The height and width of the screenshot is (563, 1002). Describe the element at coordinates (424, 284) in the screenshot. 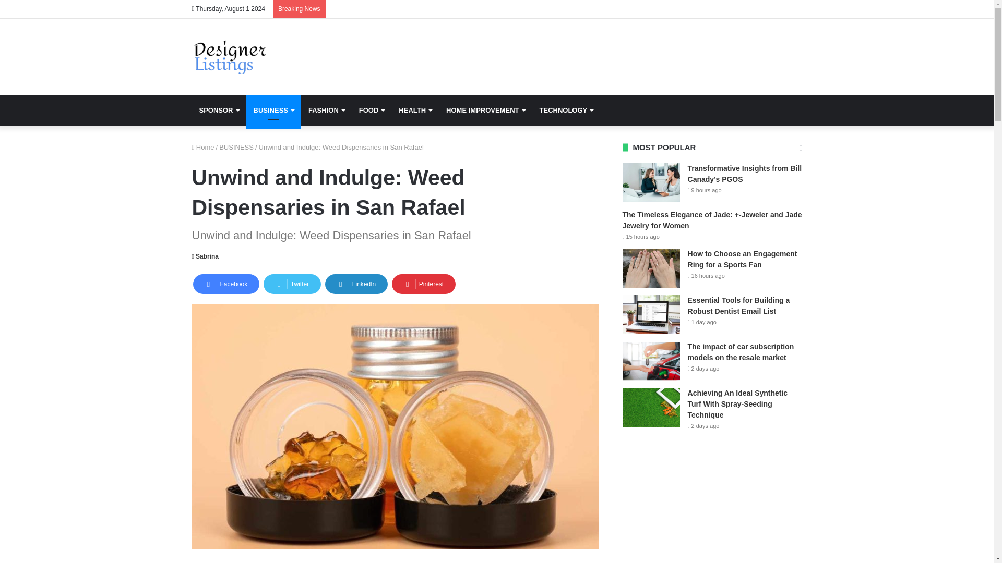

I see `Pinterest` at that location.